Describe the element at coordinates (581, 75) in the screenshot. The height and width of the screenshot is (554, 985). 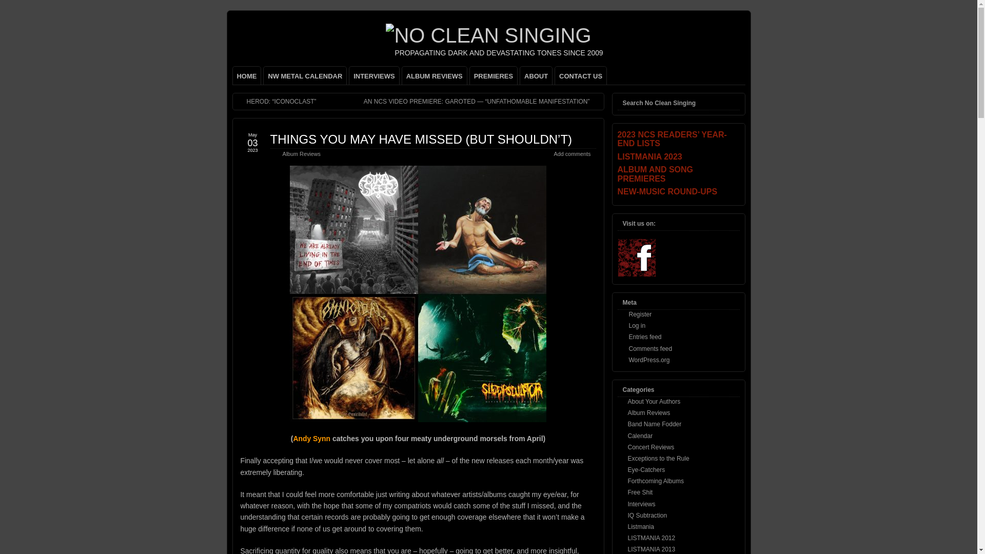
I see `CONTACT US` at that location.